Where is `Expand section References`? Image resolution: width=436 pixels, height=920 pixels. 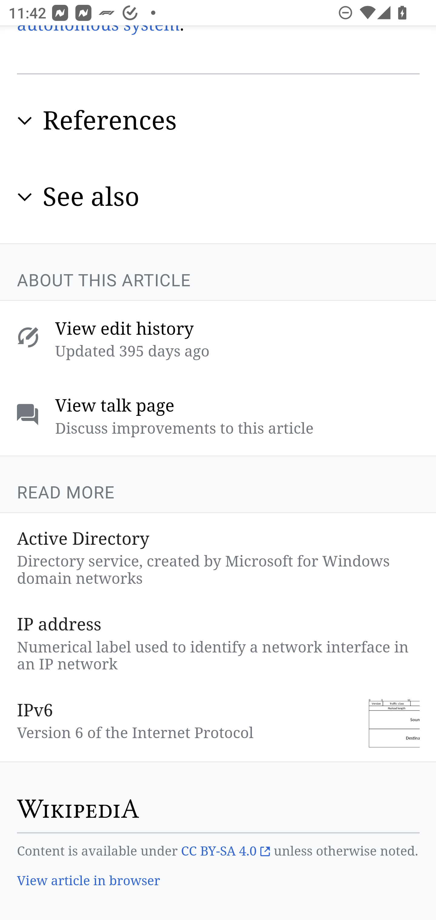
Expand section References is located at coordinates (219, 121).